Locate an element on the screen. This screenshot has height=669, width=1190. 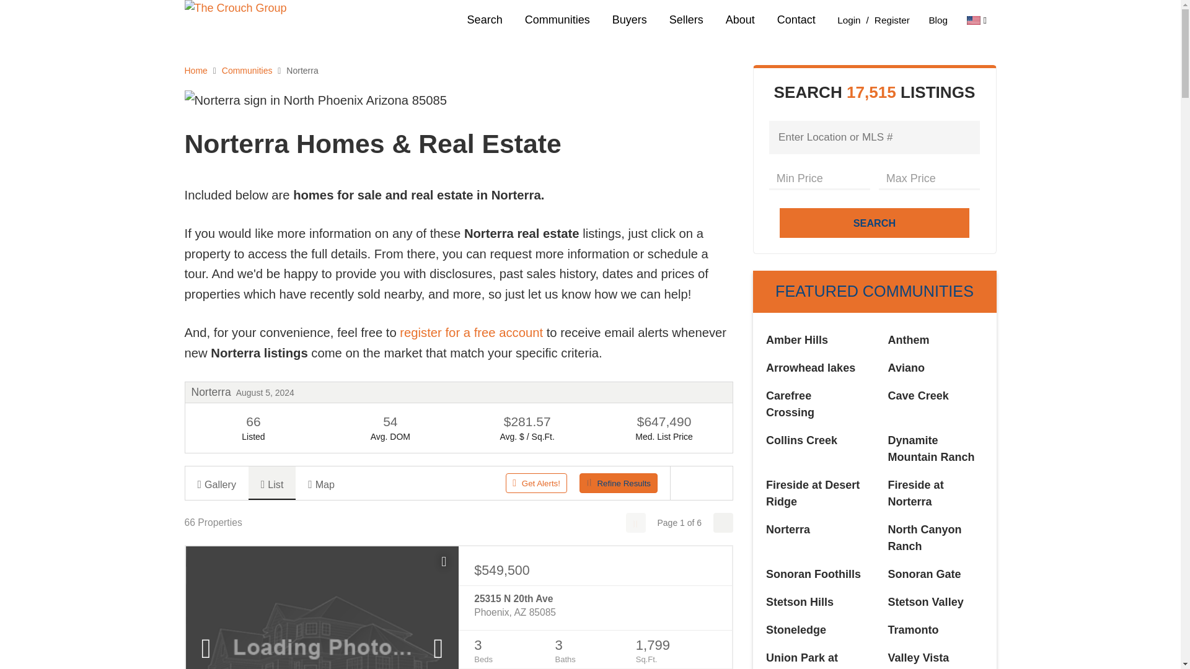
Blog is located at coordinates (937, 20).